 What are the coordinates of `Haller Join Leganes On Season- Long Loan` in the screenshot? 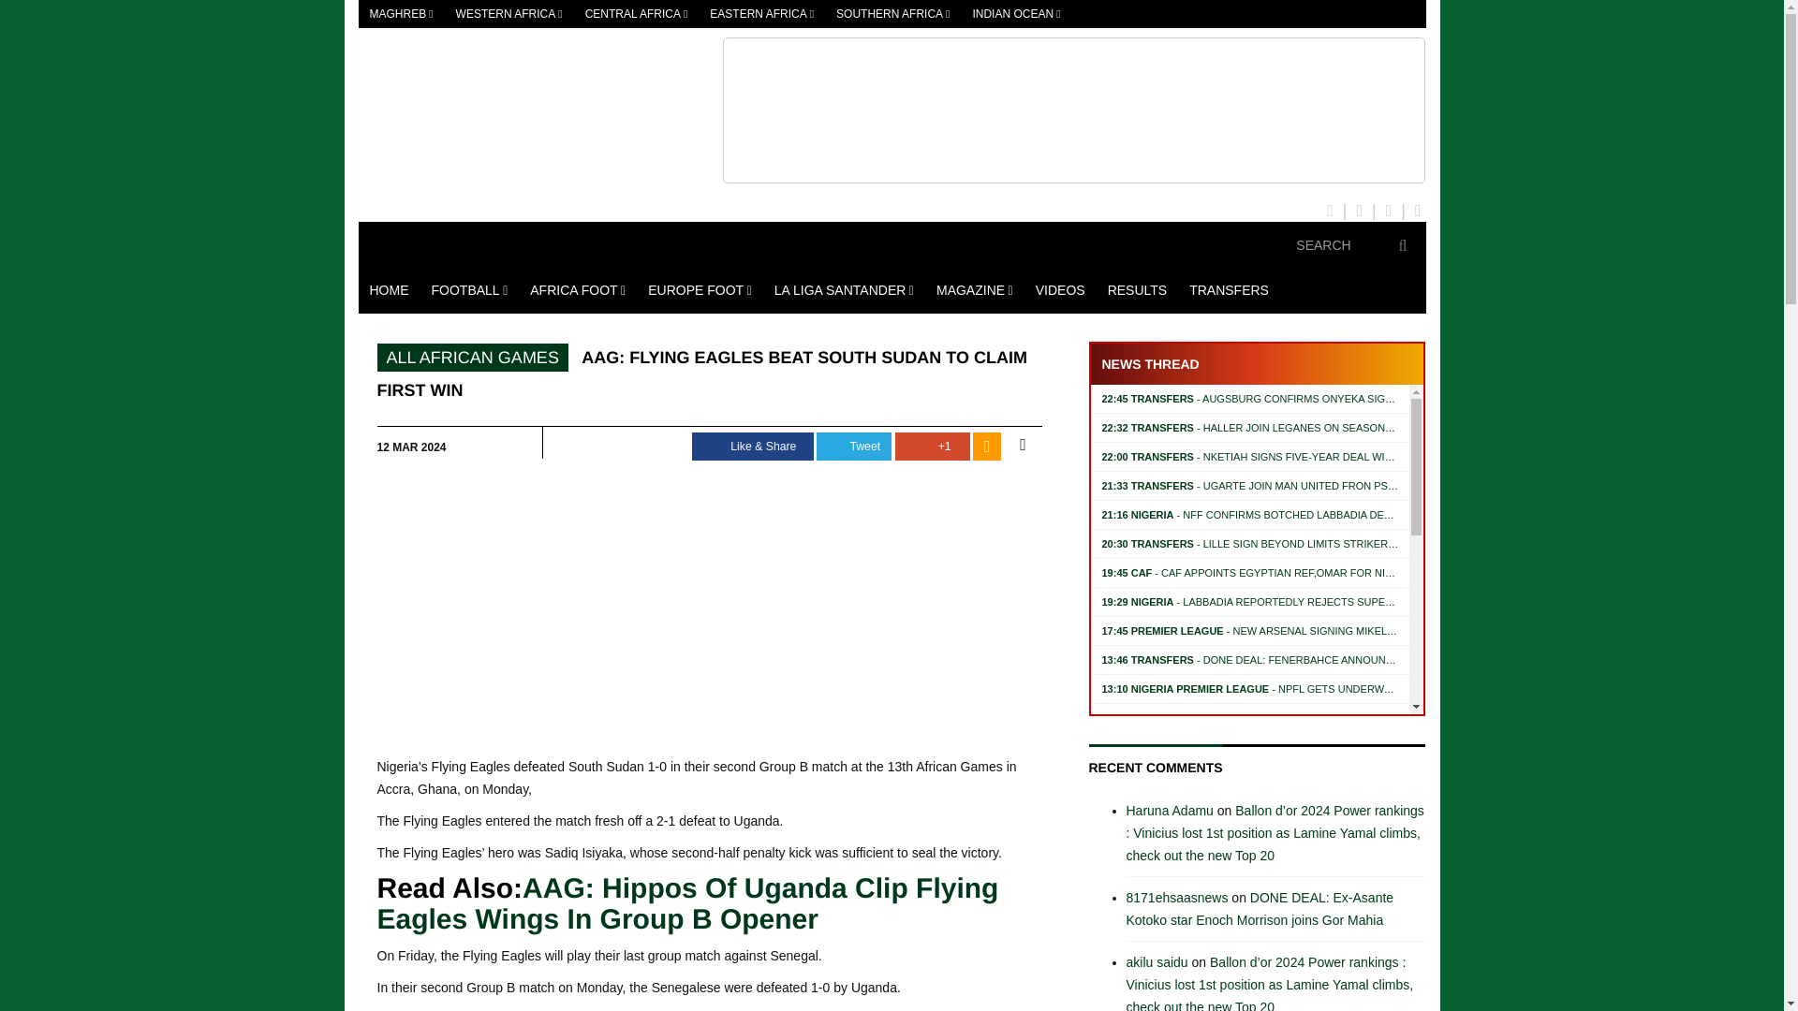 It's located at (1275, 428).